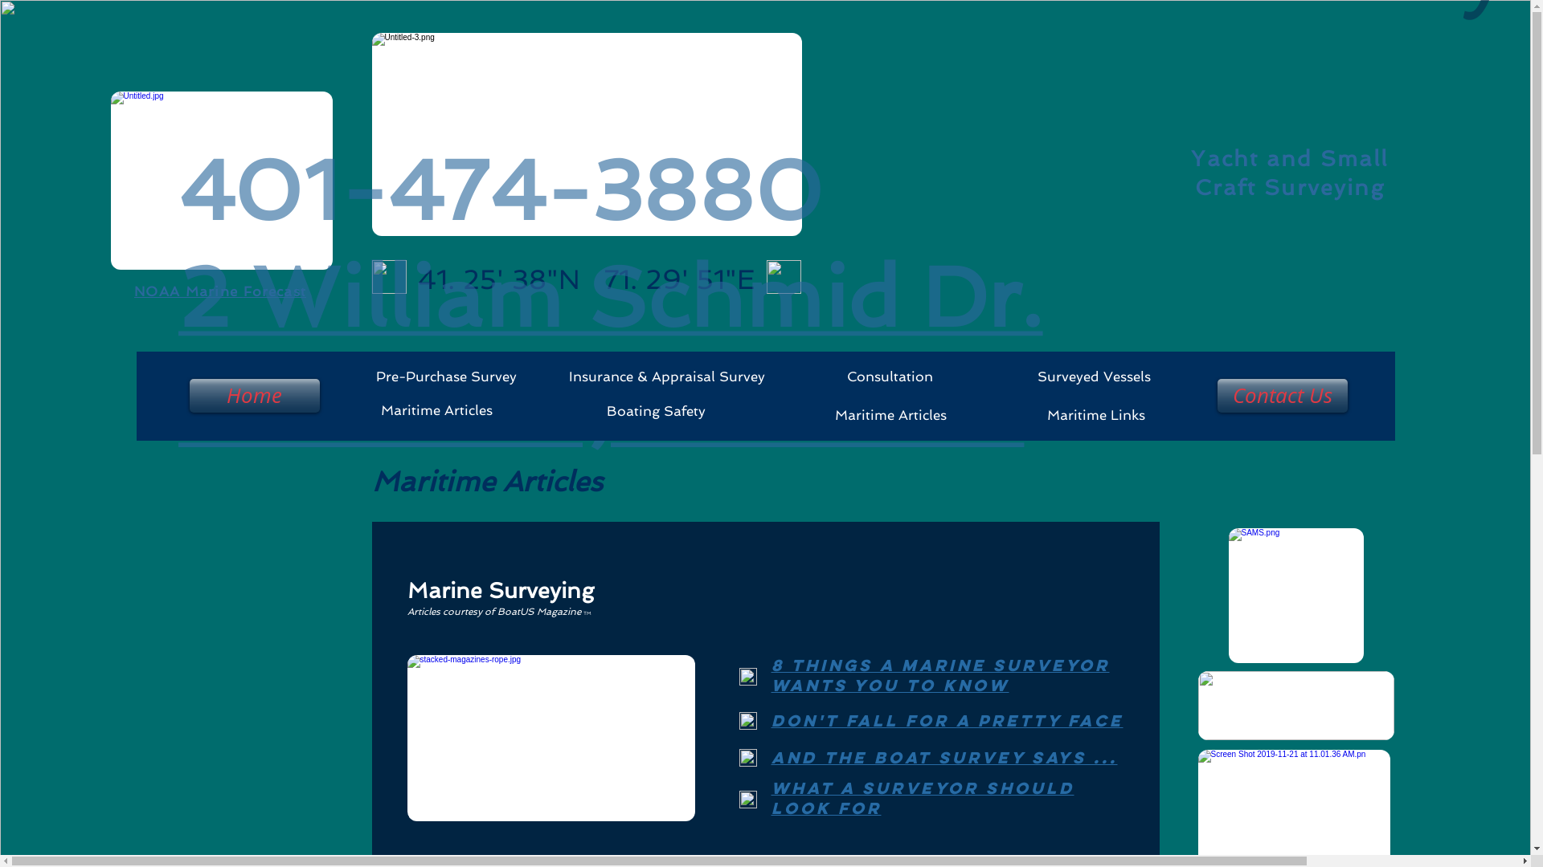 Image resolution: width=1543 pixels, height=867 pixels. What do you see at coordinates (945, 758) in the screenshot?
I see `And The Boat Survey Says ...` at bounding box center [945, 758].